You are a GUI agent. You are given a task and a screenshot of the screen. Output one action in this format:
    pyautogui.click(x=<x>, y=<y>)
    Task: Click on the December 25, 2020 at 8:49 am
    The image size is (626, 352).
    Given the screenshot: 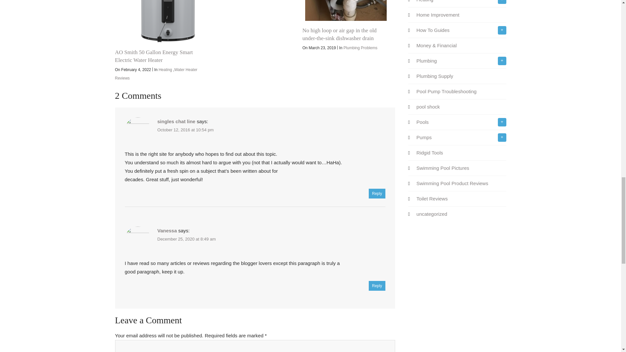 What is the action you would take?
    pyautogui.click(x=186, y=239)
    